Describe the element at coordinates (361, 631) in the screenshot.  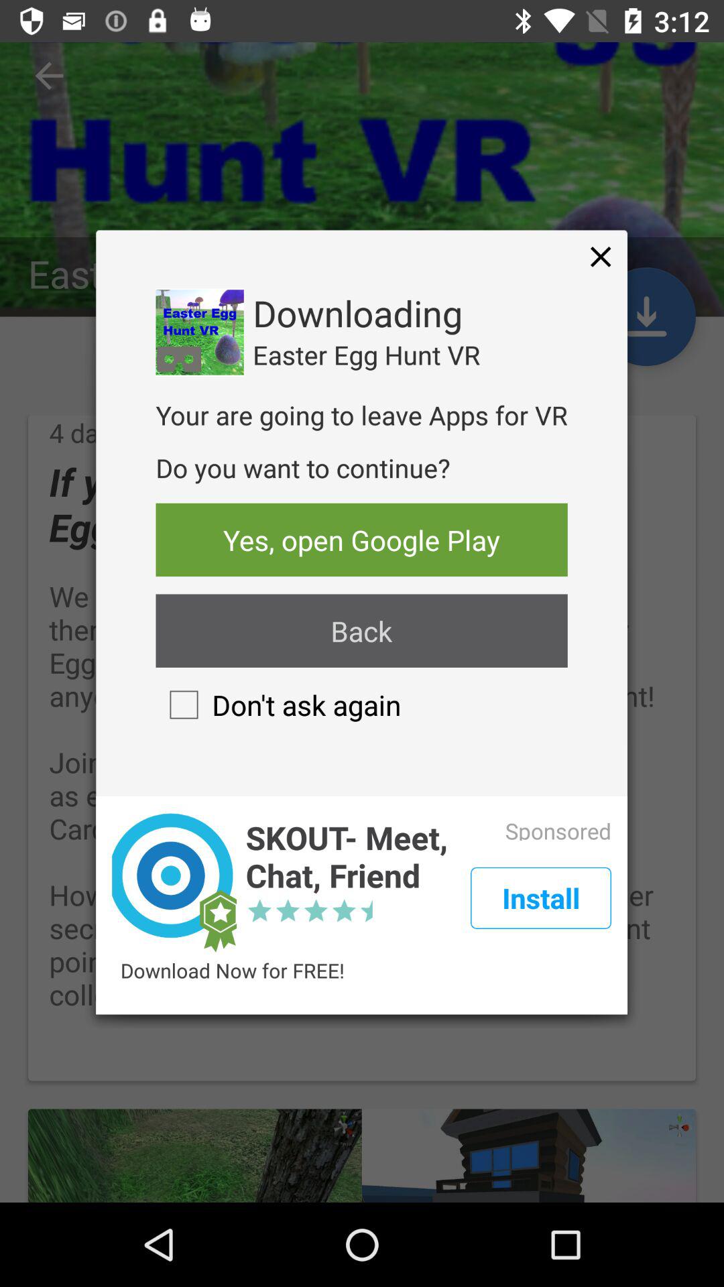
I see `swipe until back icon` at that location.